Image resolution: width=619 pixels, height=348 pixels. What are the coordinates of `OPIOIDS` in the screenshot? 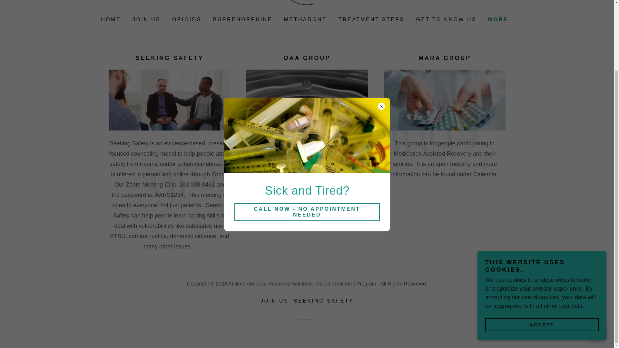 It's located at (186, 19).